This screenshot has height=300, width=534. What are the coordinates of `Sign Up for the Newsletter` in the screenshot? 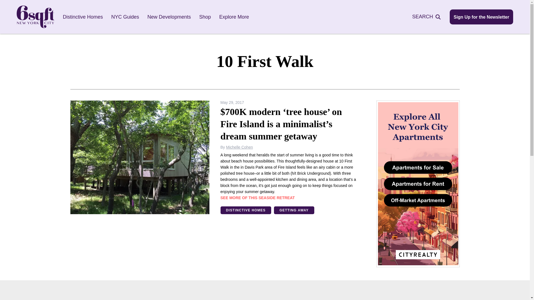 It's located at (481, 17).